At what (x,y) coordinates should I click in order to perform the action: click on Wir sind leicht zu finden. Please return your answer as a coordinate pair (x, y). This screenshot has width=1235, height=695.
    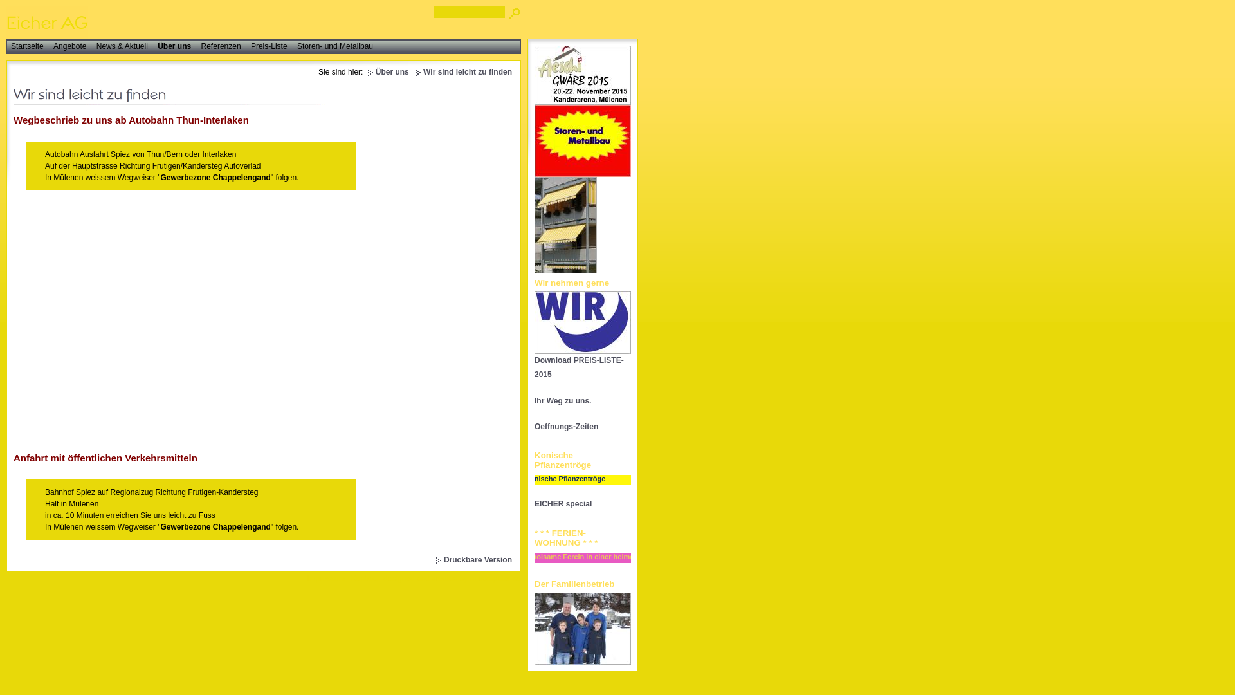
    Looking at the image, I should click on (463, 72).